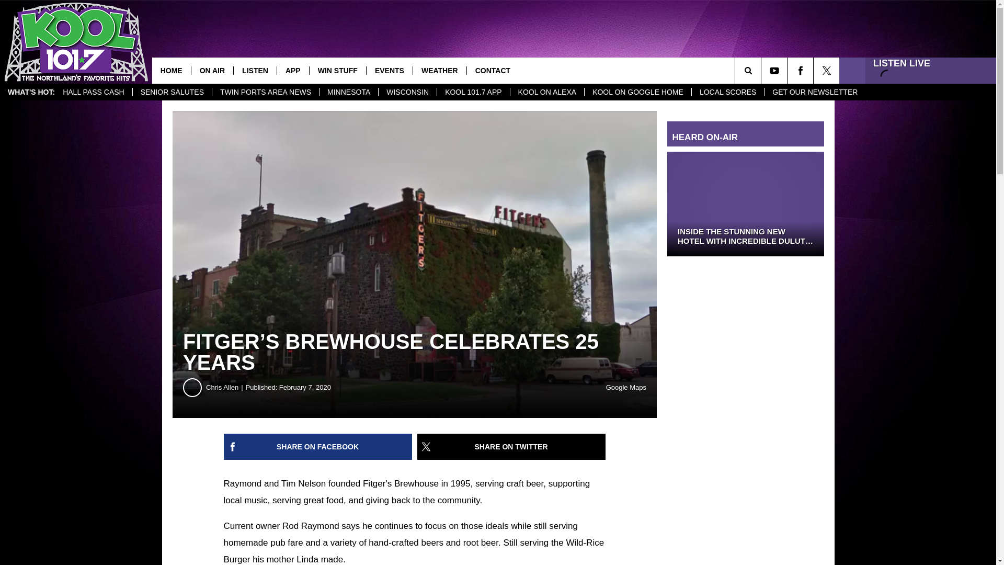 The height and width of the screenshot is (565, 1004). Describe the element at coordinates (762, 70) in the screenshot. I see `SEARCH` at that location.